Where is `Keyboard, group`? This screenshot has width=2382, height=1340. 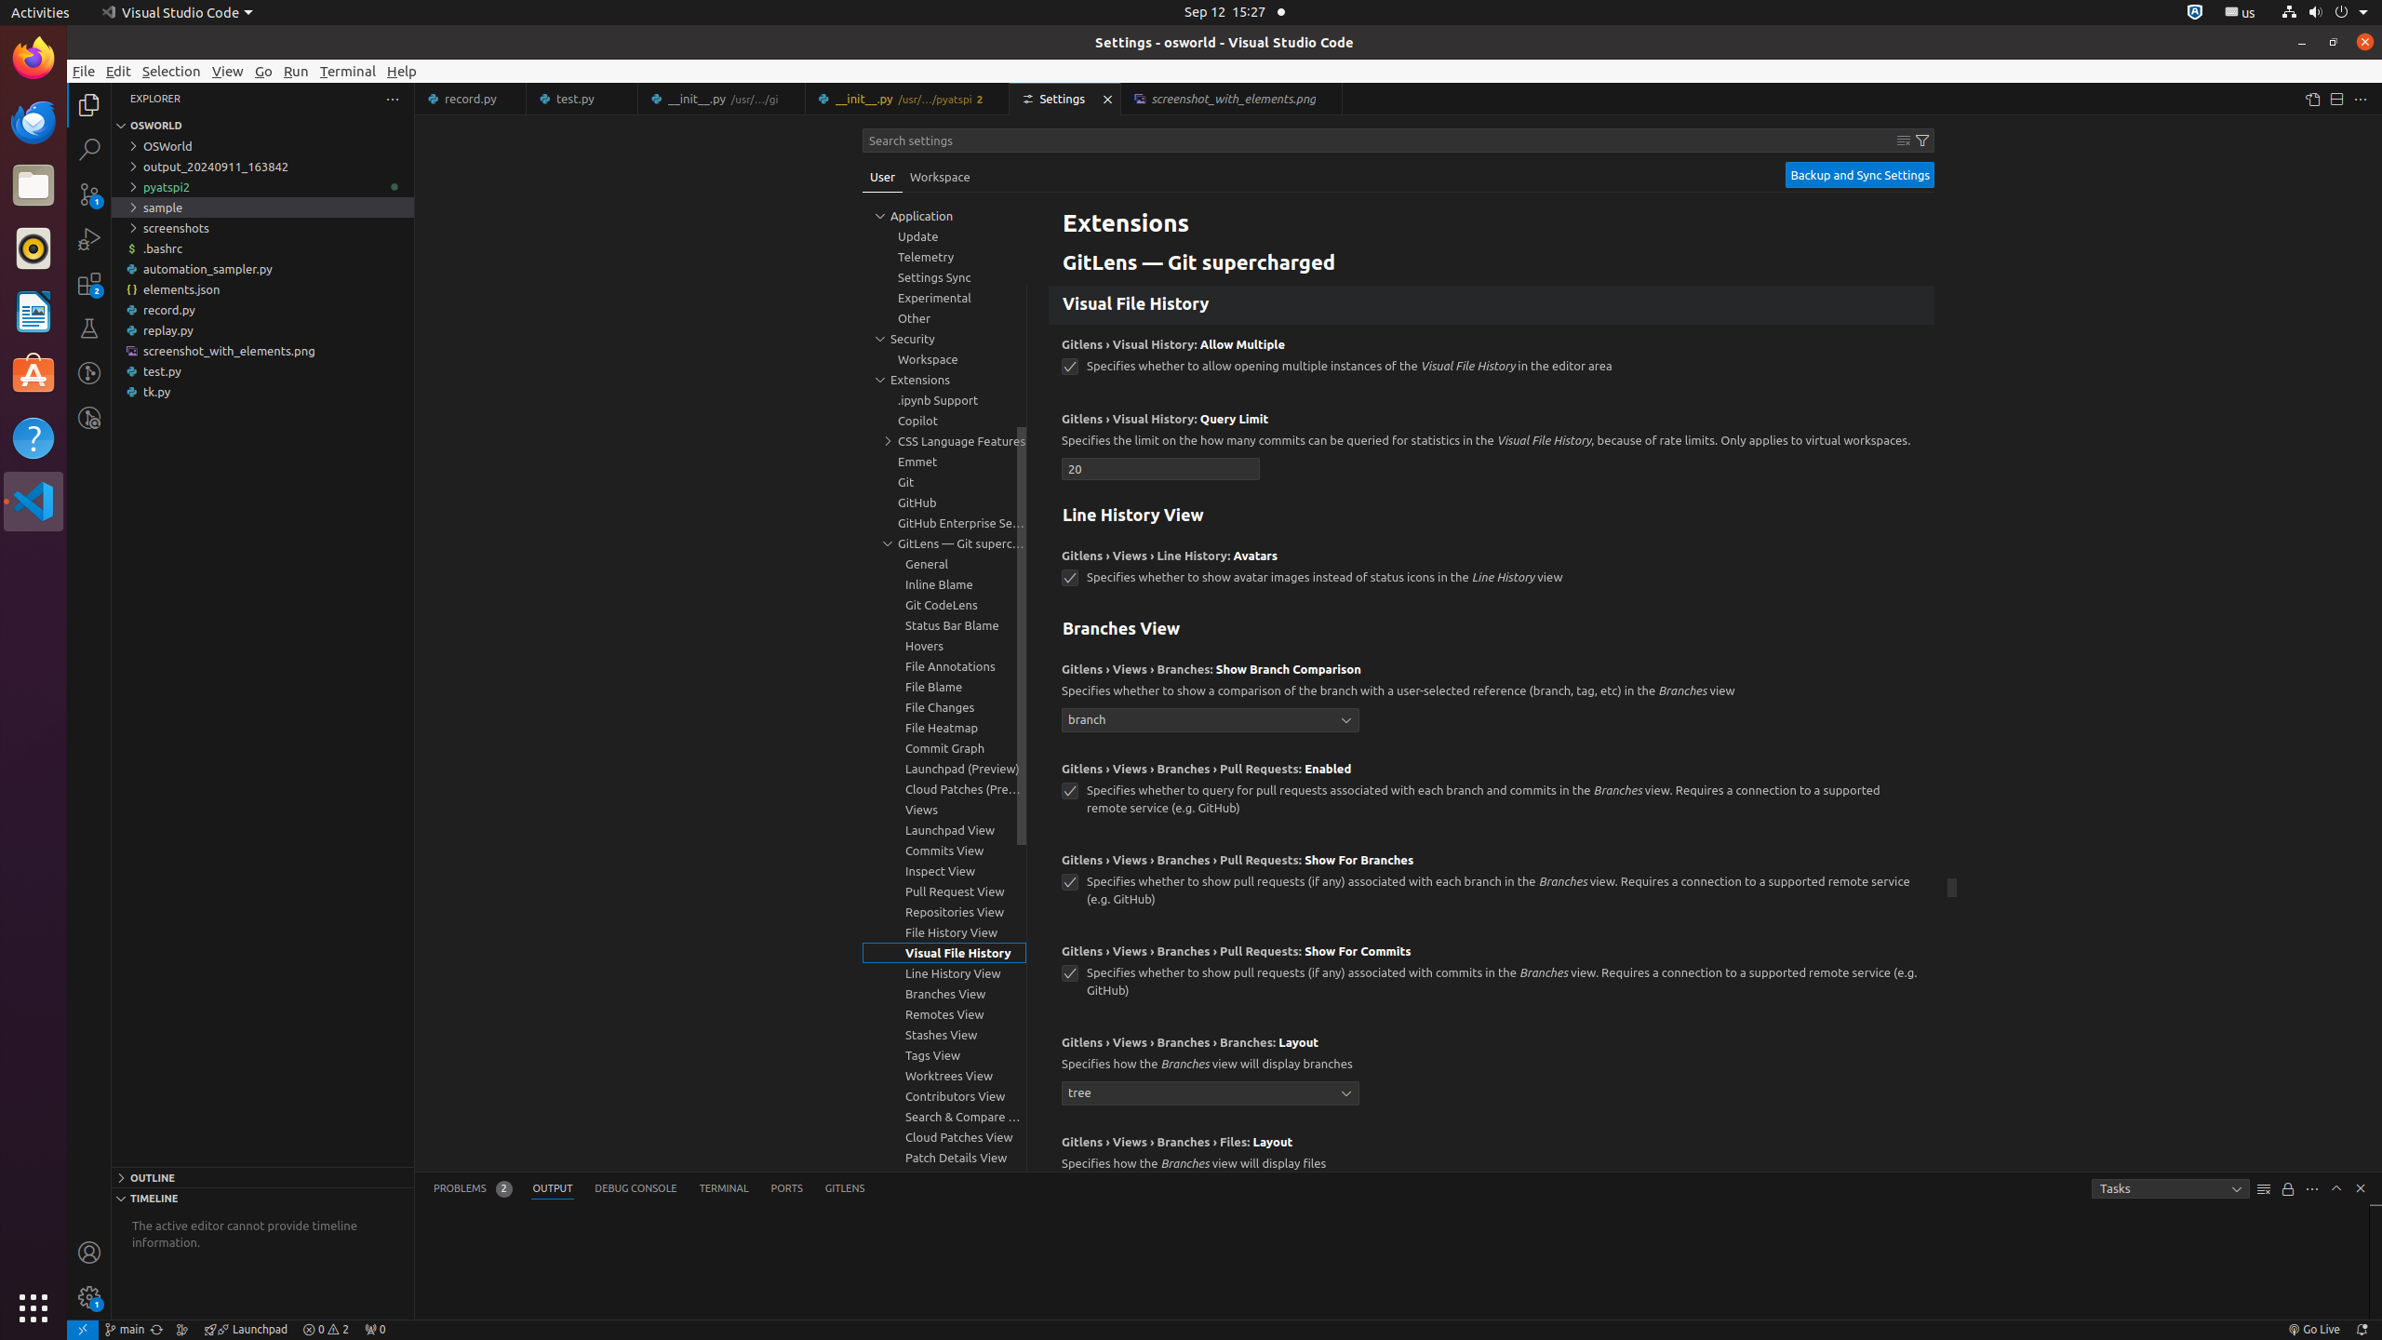 Keyboard, group is located at coordinates (944, 216).